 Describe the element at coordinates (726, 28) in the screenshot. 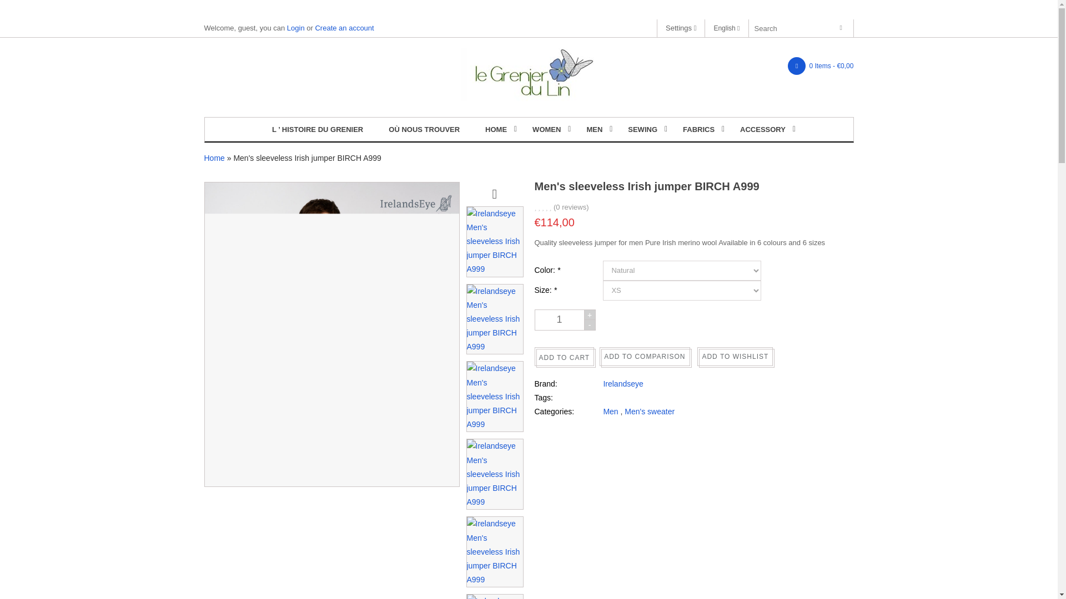

I see `English` at that location.